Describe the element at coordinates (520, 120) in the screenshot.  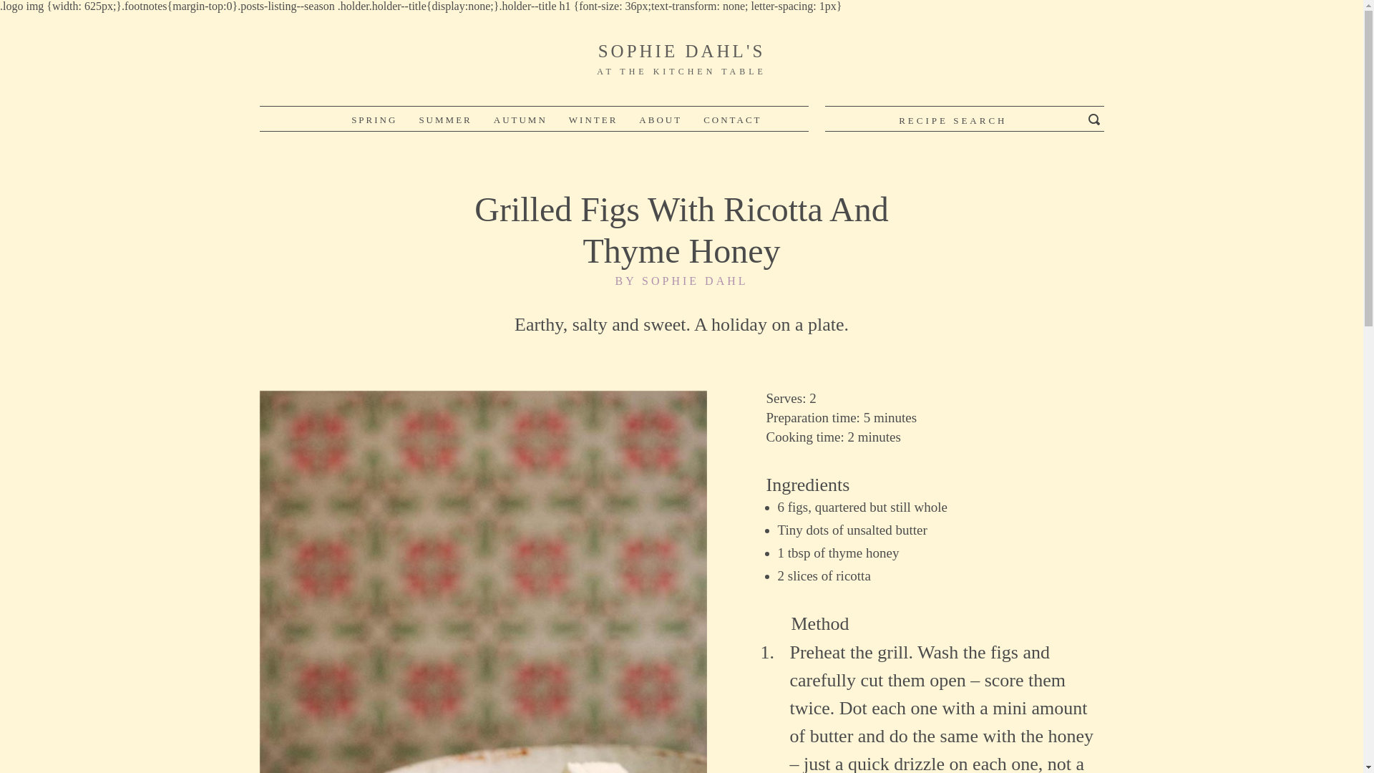
I see `AUTUMN` at that location.